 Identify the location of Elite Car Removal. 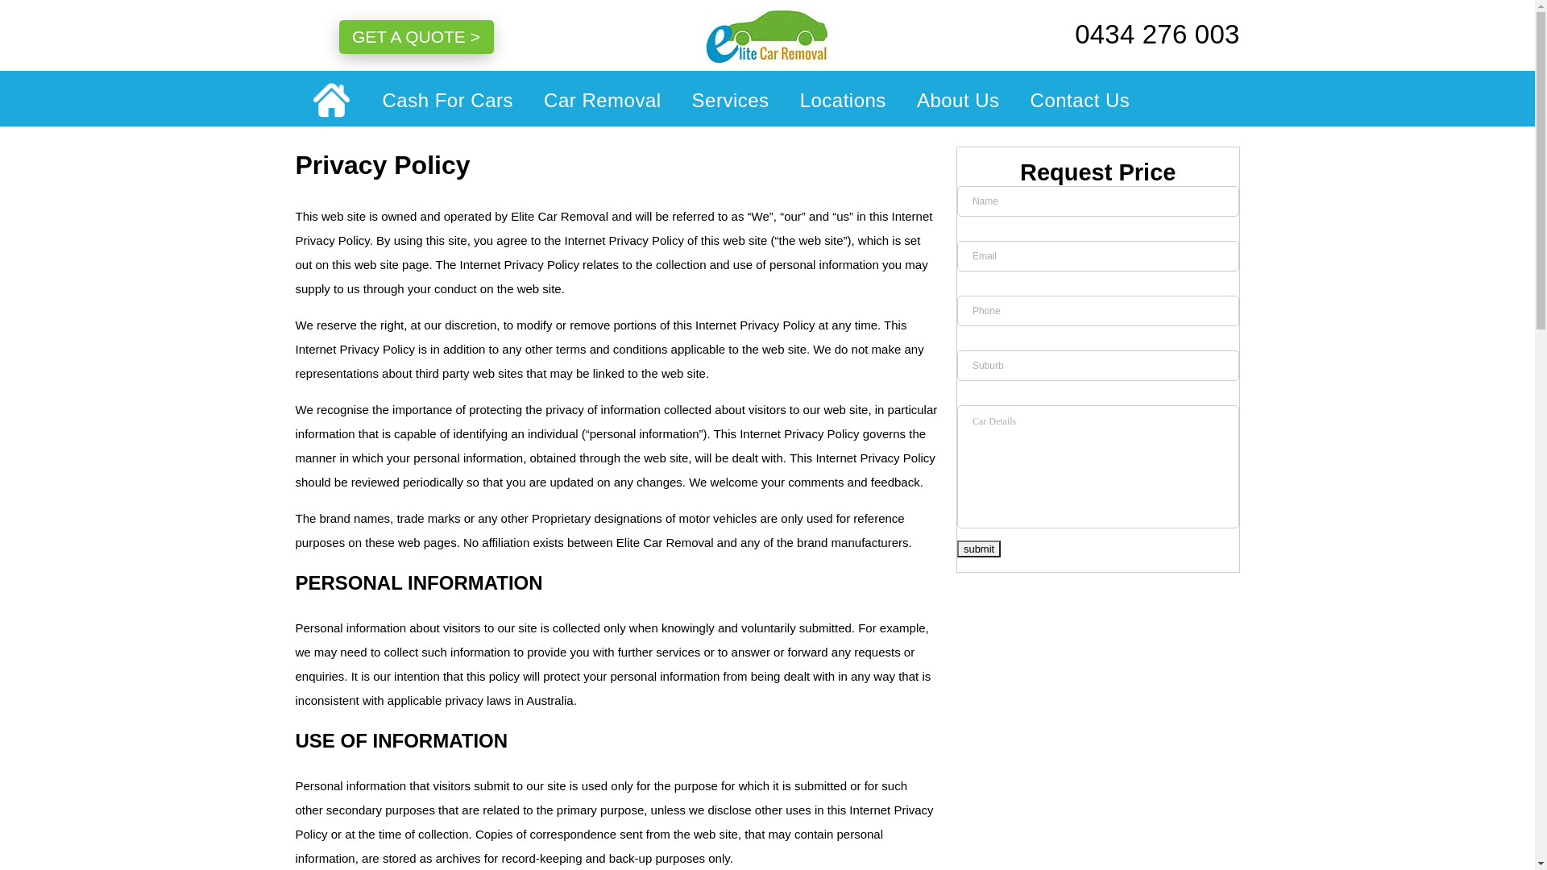
(768, 38).